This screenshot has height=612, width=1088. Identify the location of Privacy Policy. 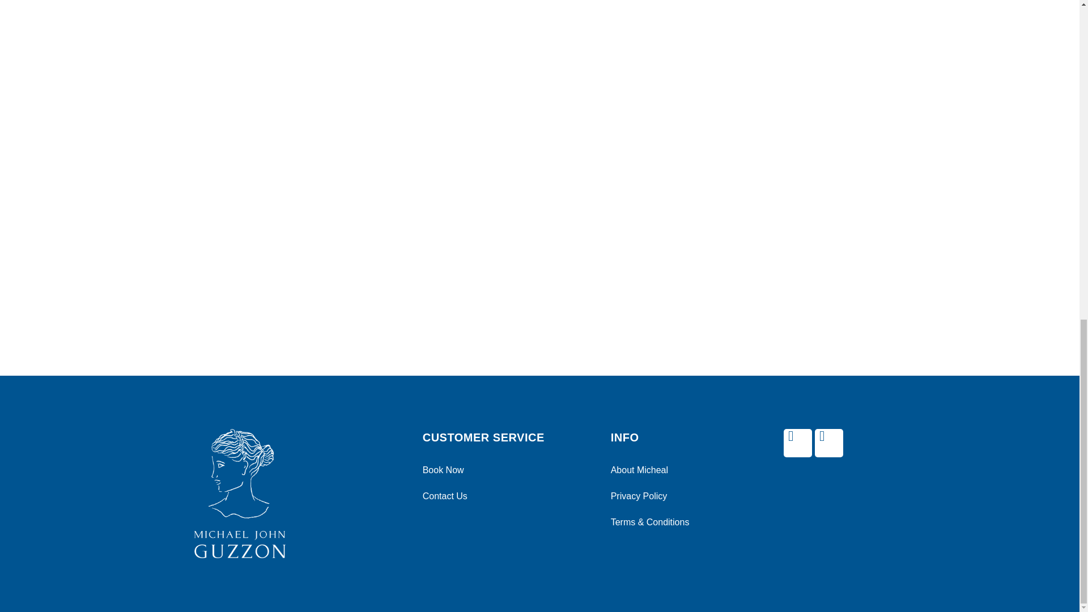
(671, 496).